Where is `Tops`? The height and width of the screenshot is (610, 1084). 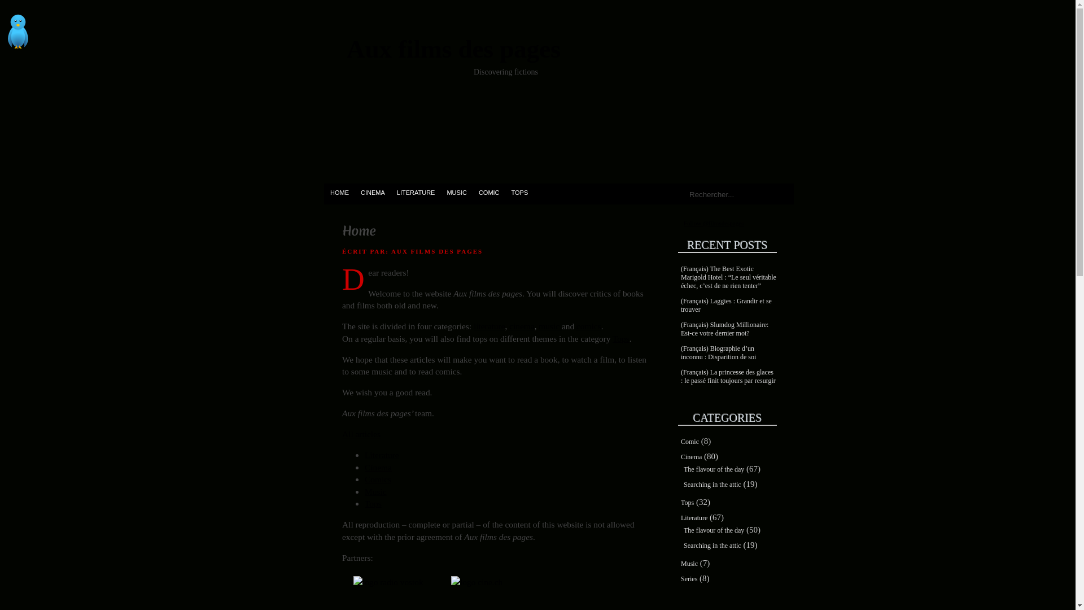 Tops is located at coordinates (373, 503).